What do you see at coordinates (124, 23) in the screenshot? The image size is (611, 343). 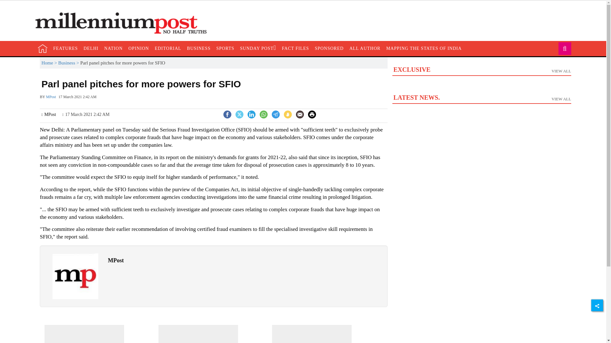 I see `MillenniumPost` at bounding box center [124, 23].